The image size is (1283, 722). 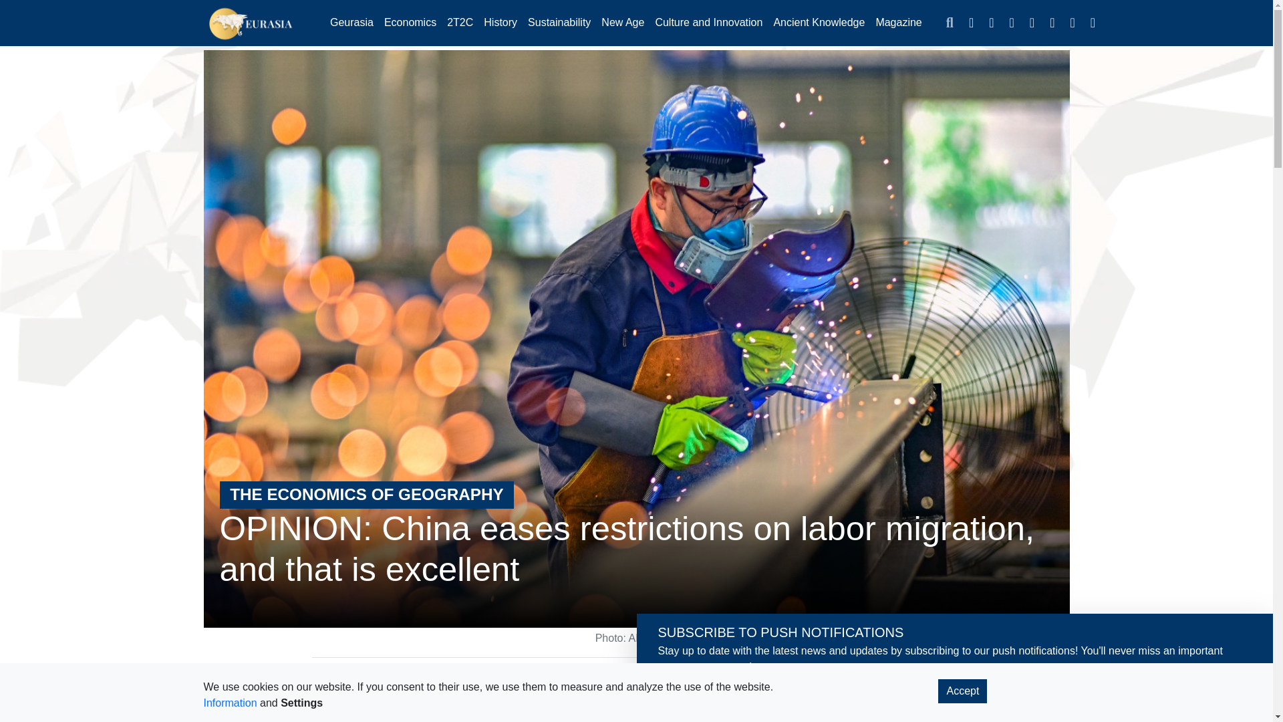 What do you see at coordinates (559, 23) in the screenshot?
I see `Sustainability` at bounding box center [559, 23].